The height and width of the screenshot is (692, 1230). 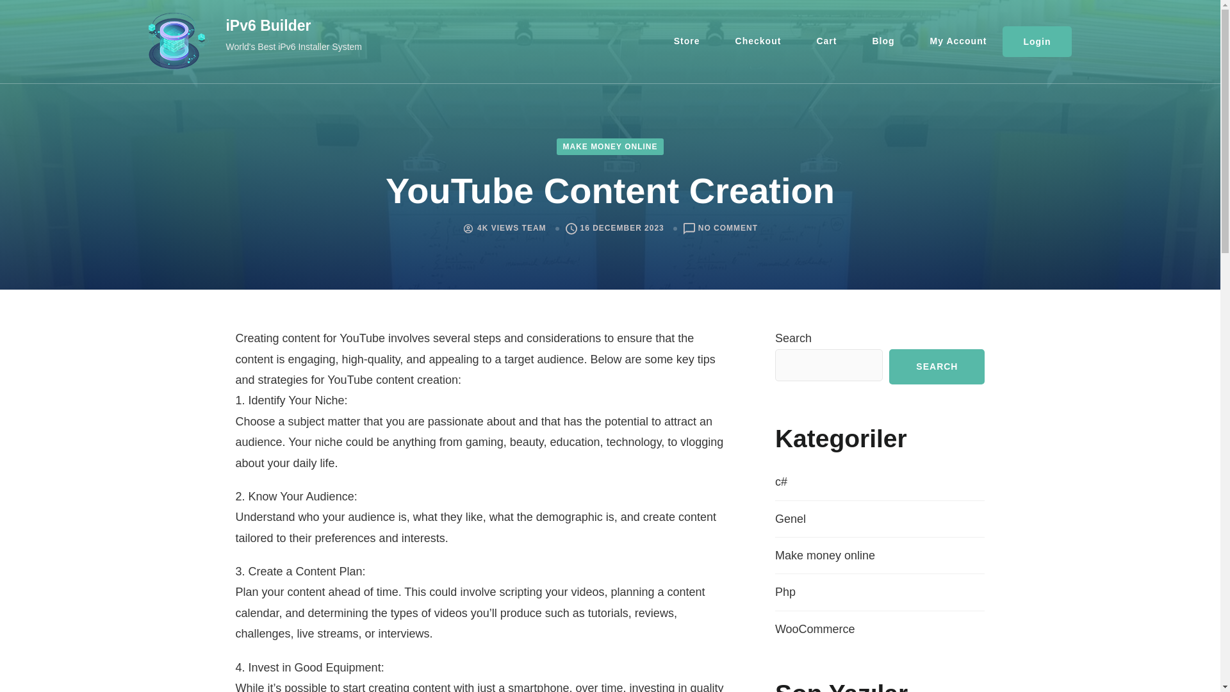 I want to click on Make money online, so click(x=824, y=555).